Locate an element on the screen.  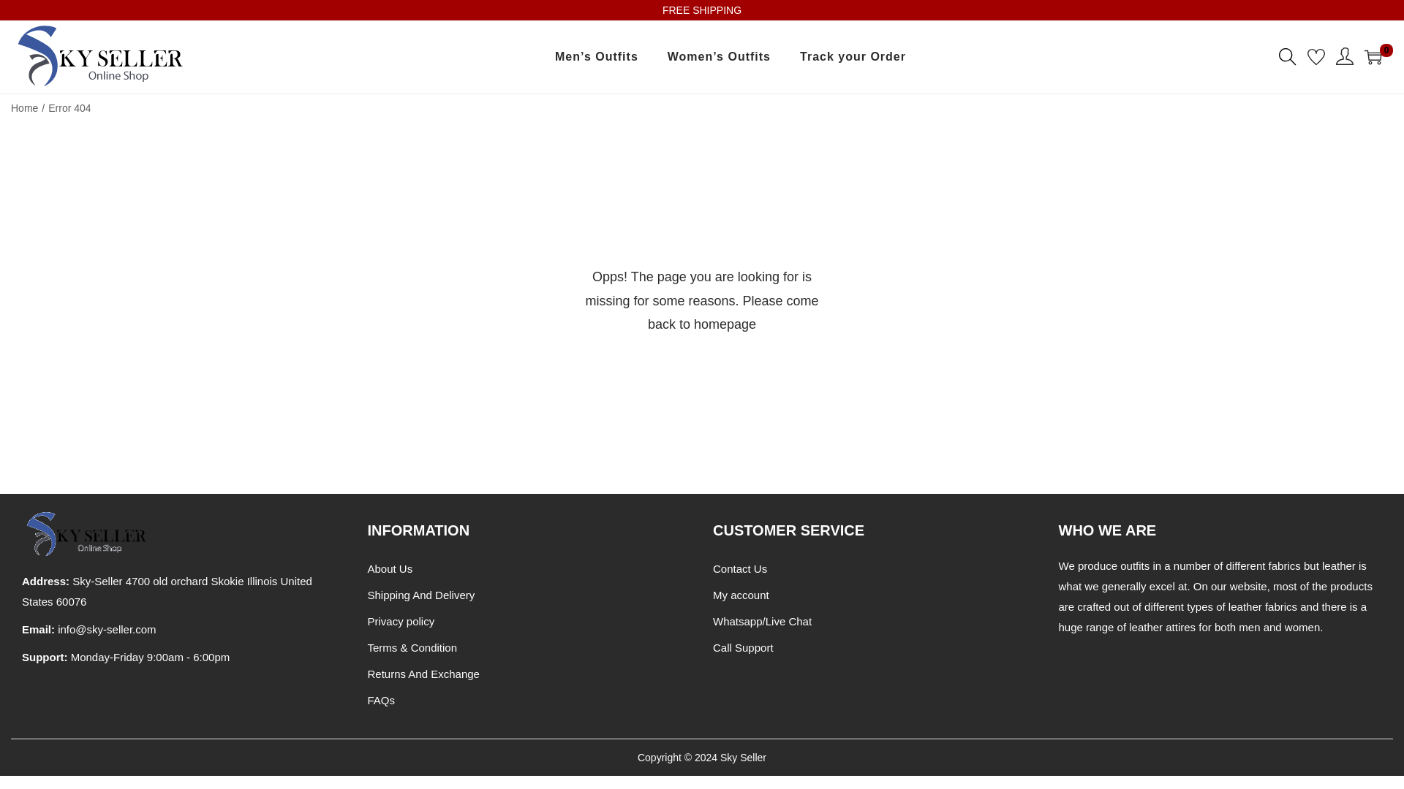
0 is located at coordinates (1373, 56).